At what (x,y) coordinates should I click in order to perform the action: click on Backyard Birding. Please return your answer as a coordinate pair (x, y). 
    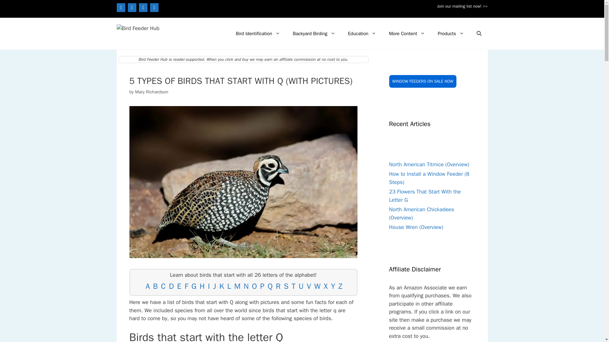
    Looking at the image, I should click on (314, 34).